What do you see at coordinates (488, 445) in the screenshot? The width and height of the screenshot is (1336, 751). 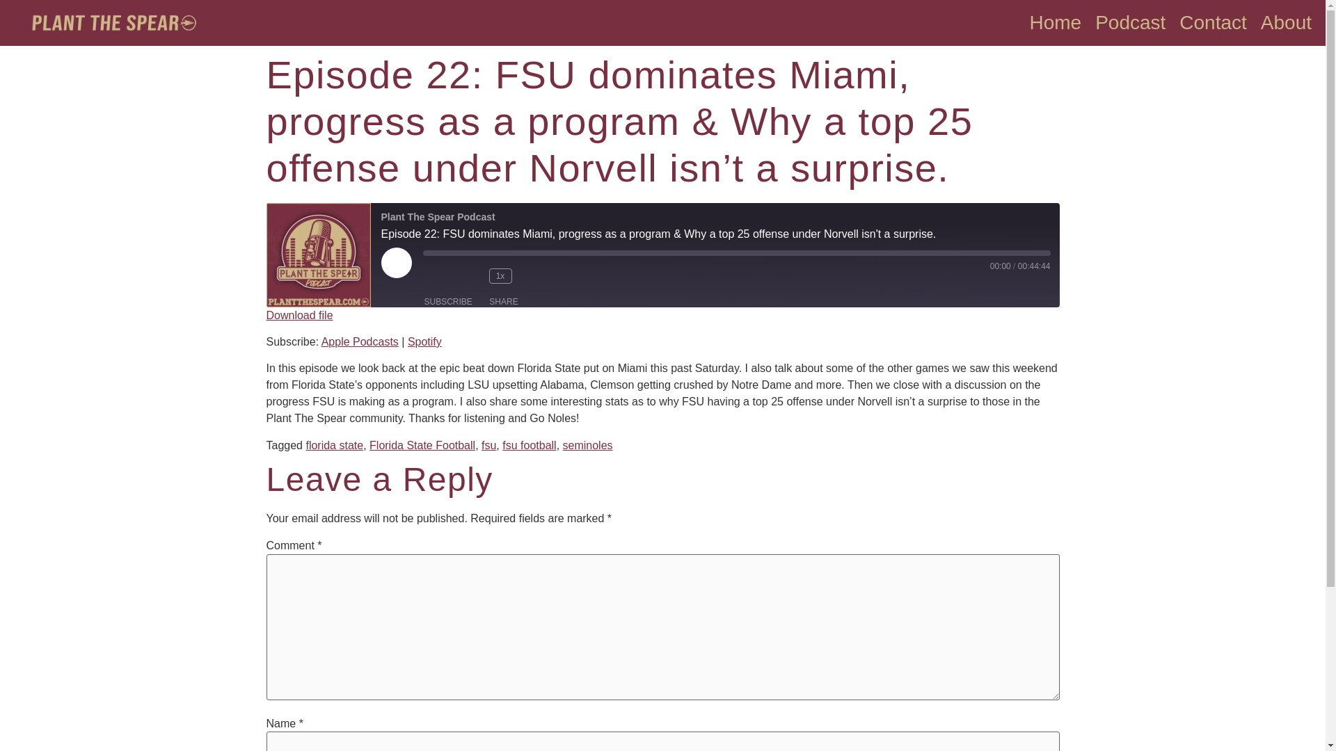 I see `fsu` at bounding box center [488, 445].